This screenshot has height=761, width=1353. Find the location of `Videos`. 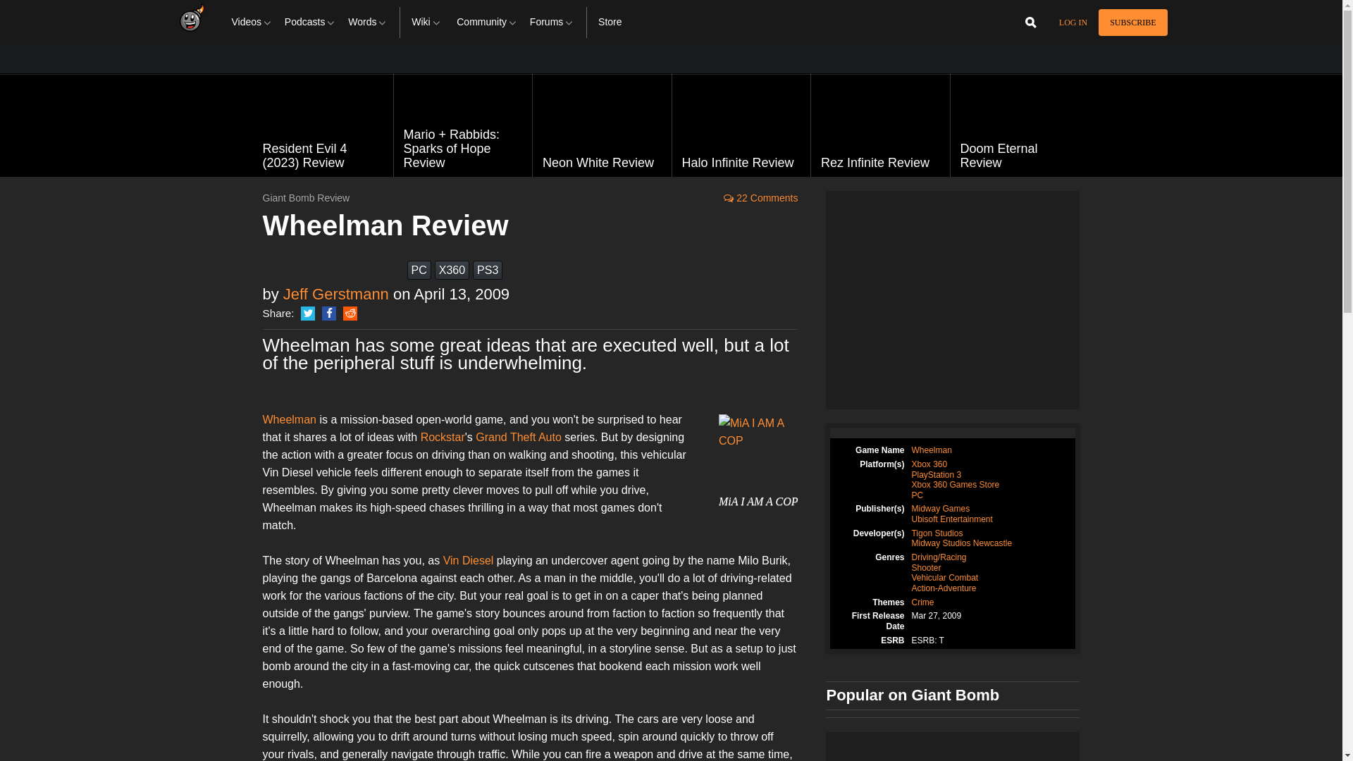

Videos is located at coordinates (252, 23).